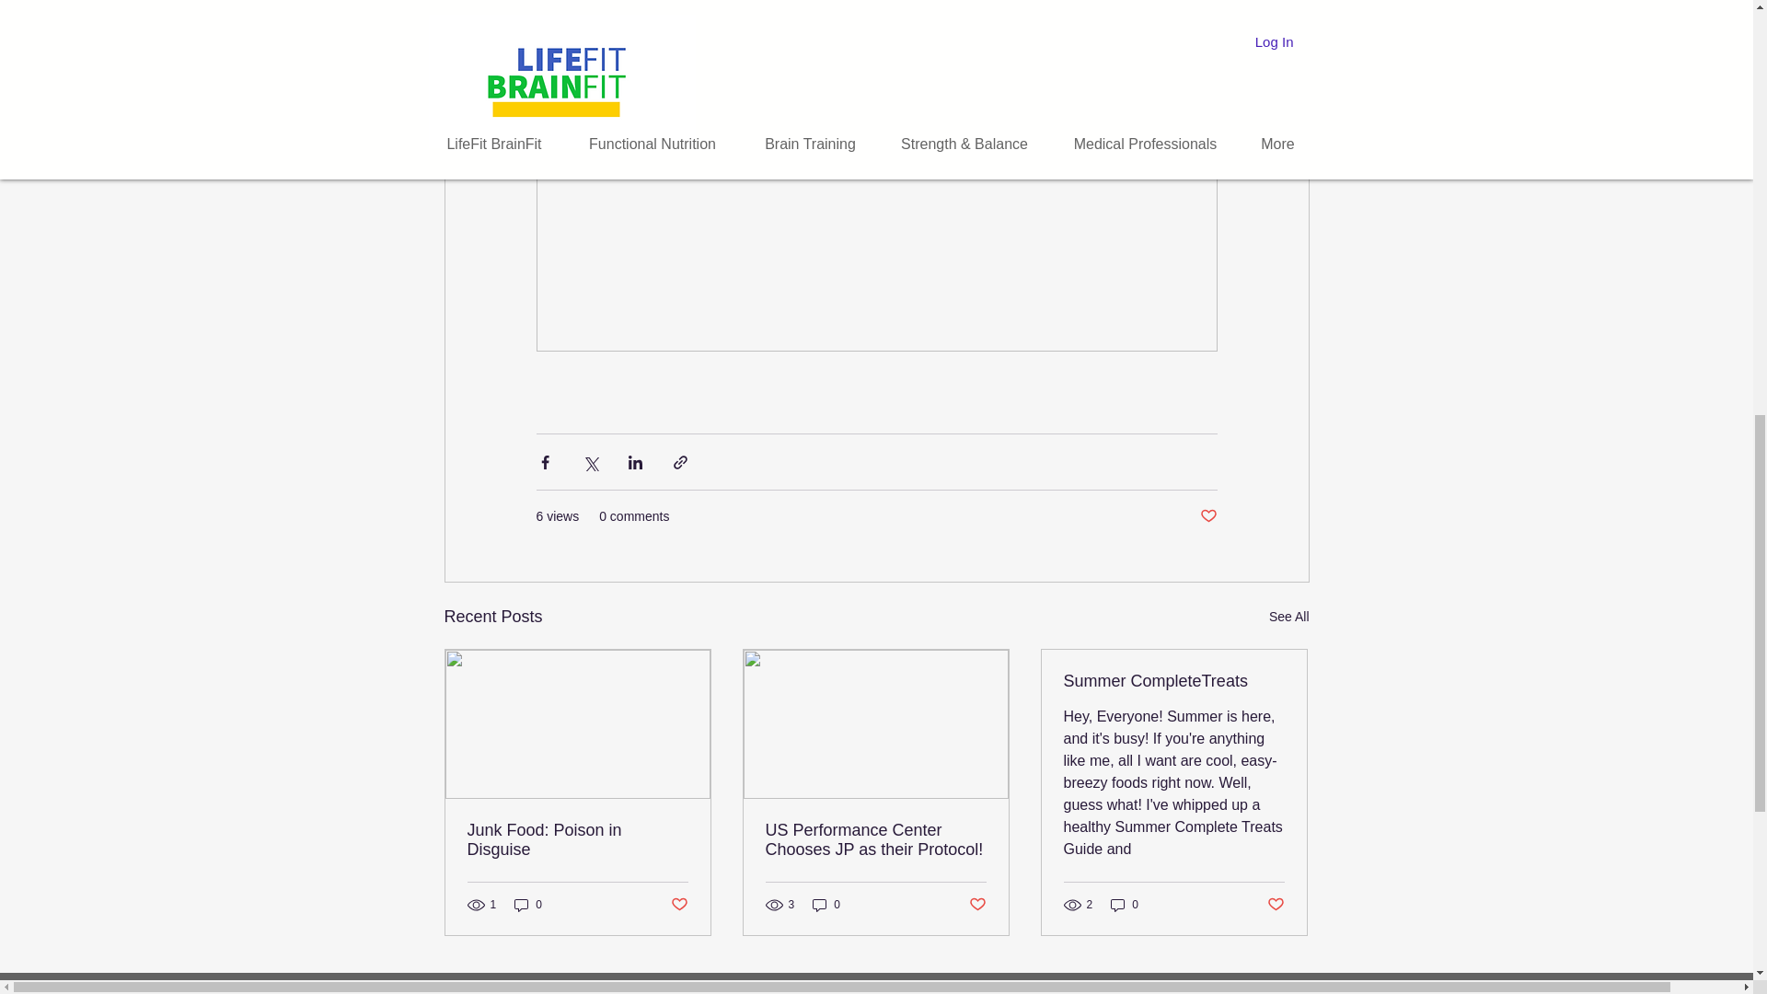 The height and width of the screenshot is (994, 1767). What do you see at coordinates (1173, 681) in the screenshot?
I see `Summer CompleteTreats` at bounding box center [1173, 681].